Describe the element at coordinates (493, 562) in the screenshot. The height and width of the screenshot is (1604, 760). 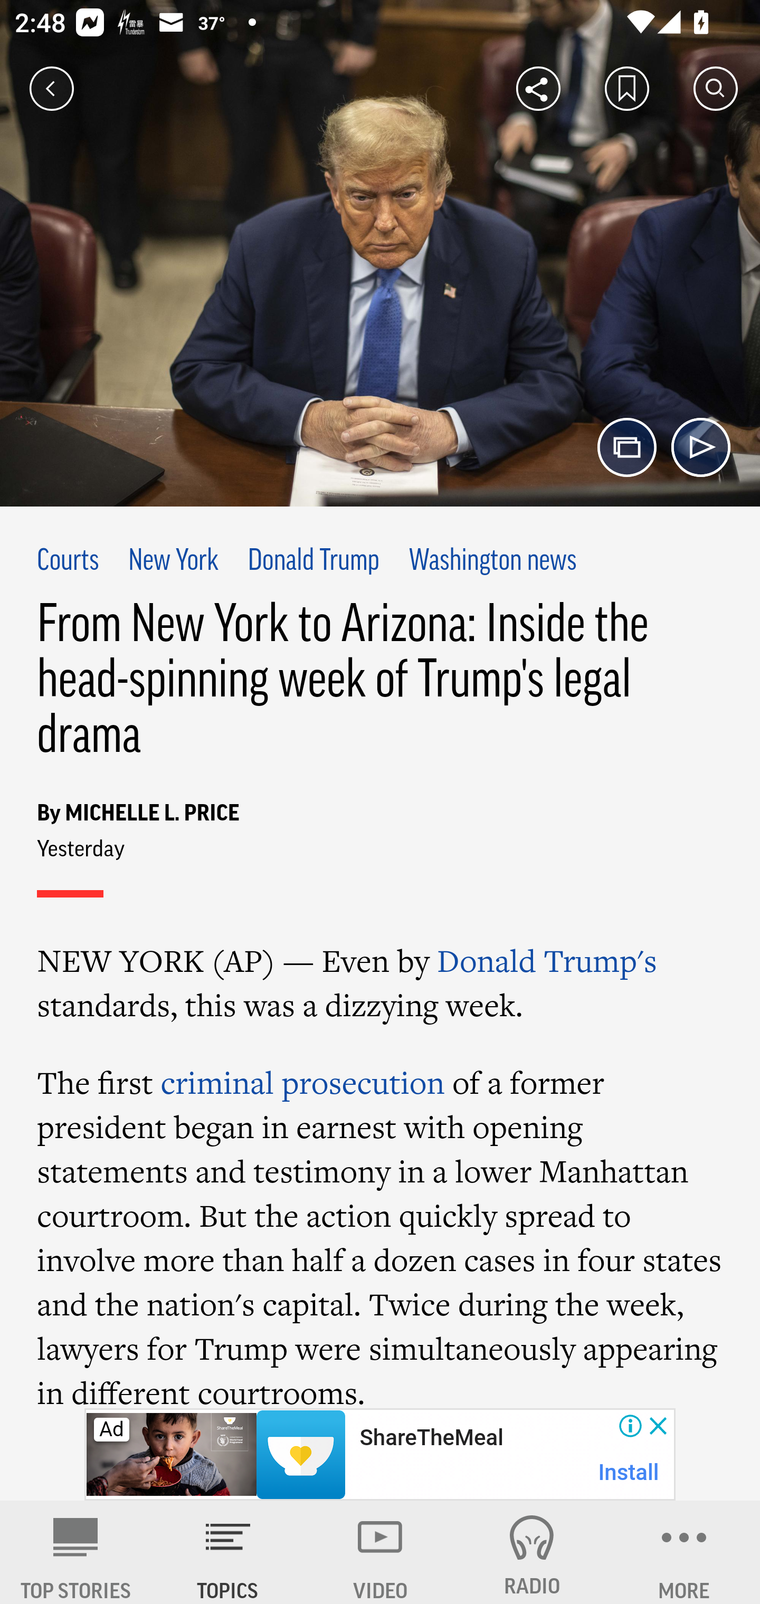
I see `Washington news` at that location.